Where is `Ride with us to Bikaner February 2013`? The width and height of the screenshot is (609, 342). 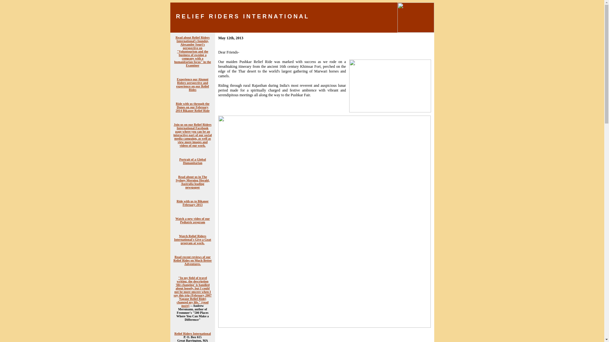 Ride with us to Bikaner February 2013 is located at coordinates (193, 203).